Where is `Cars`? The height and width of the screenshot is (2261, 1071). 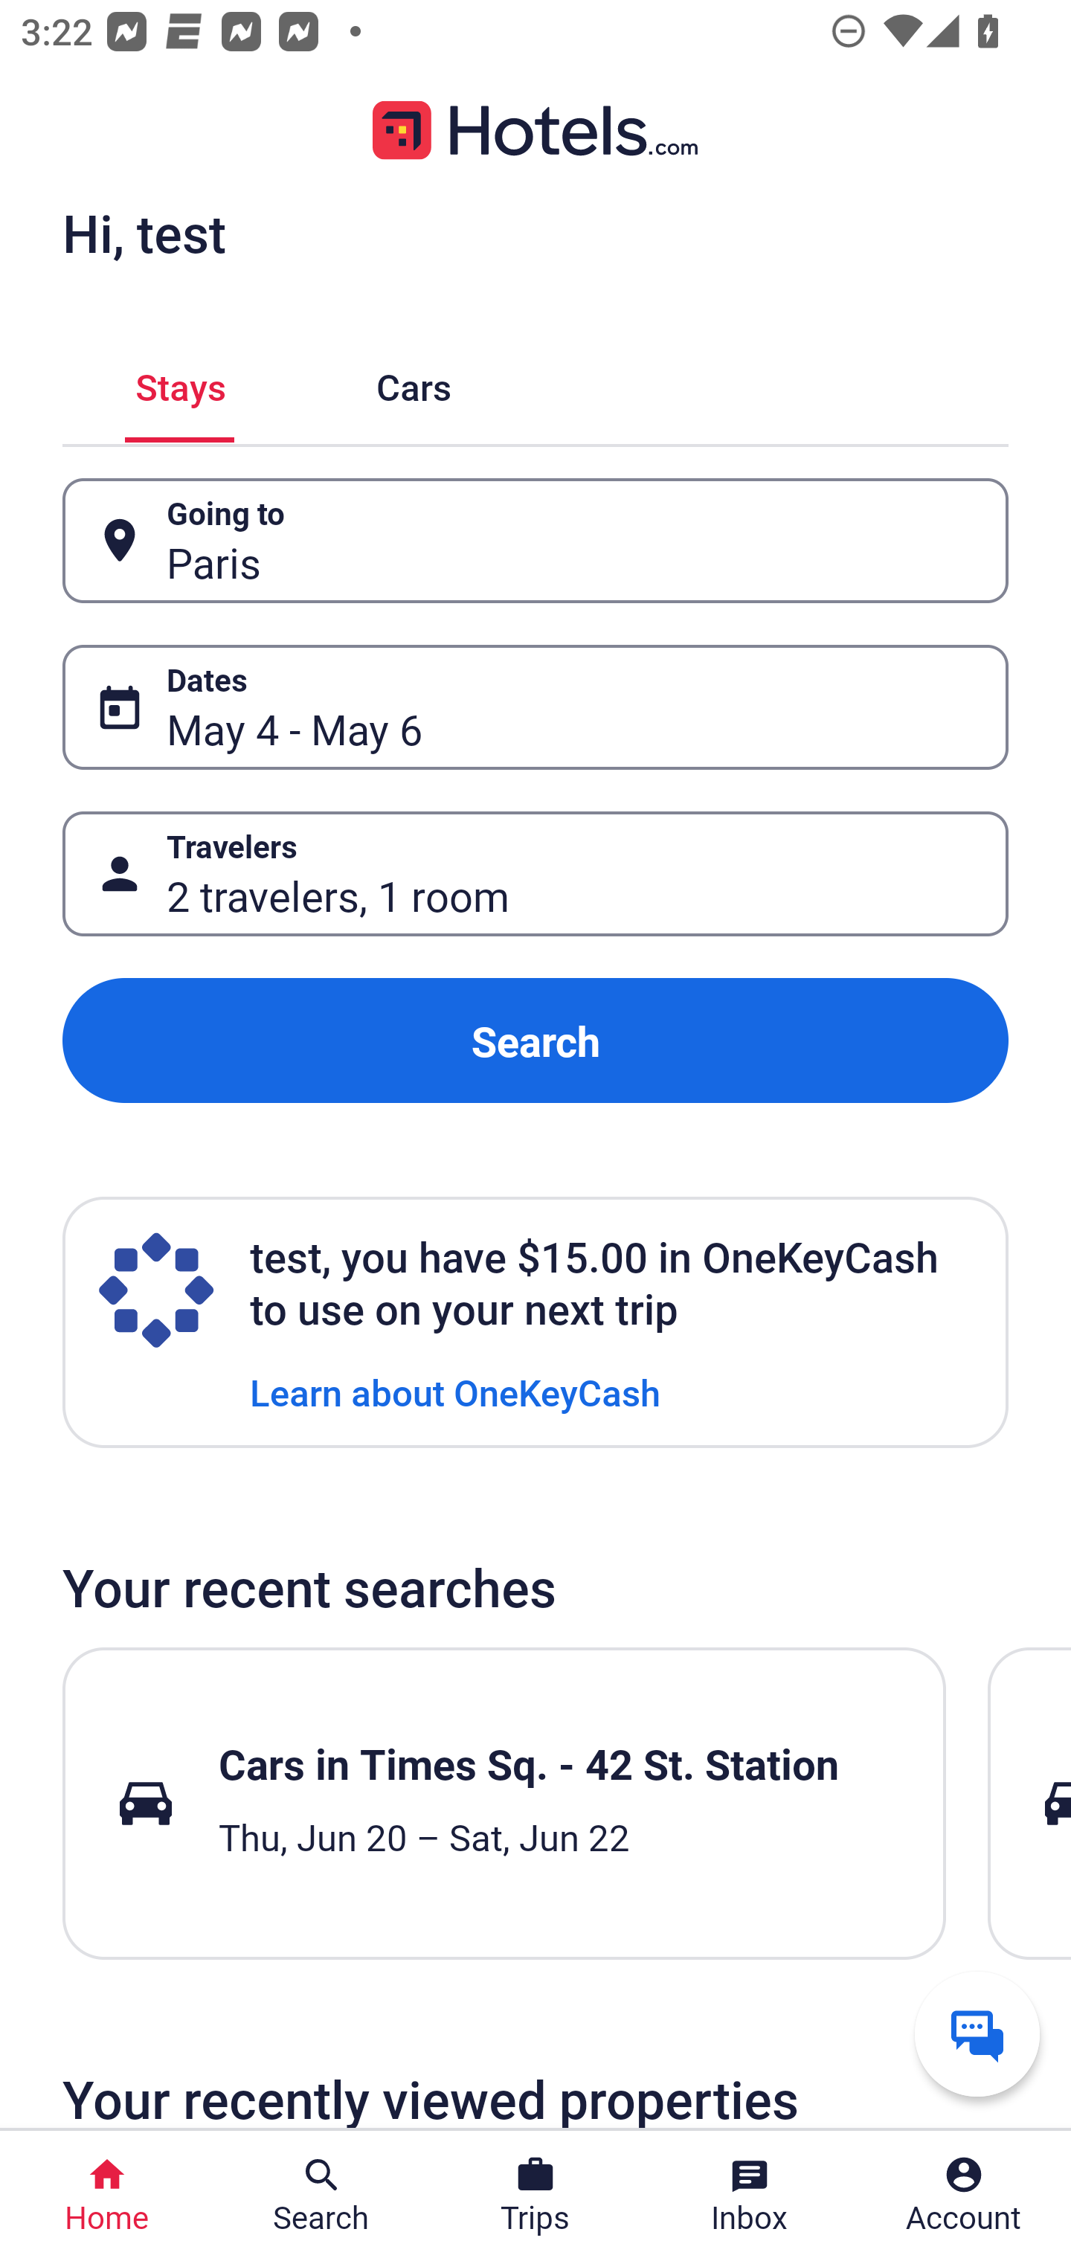 Cars is located at coordinates (414, 382).